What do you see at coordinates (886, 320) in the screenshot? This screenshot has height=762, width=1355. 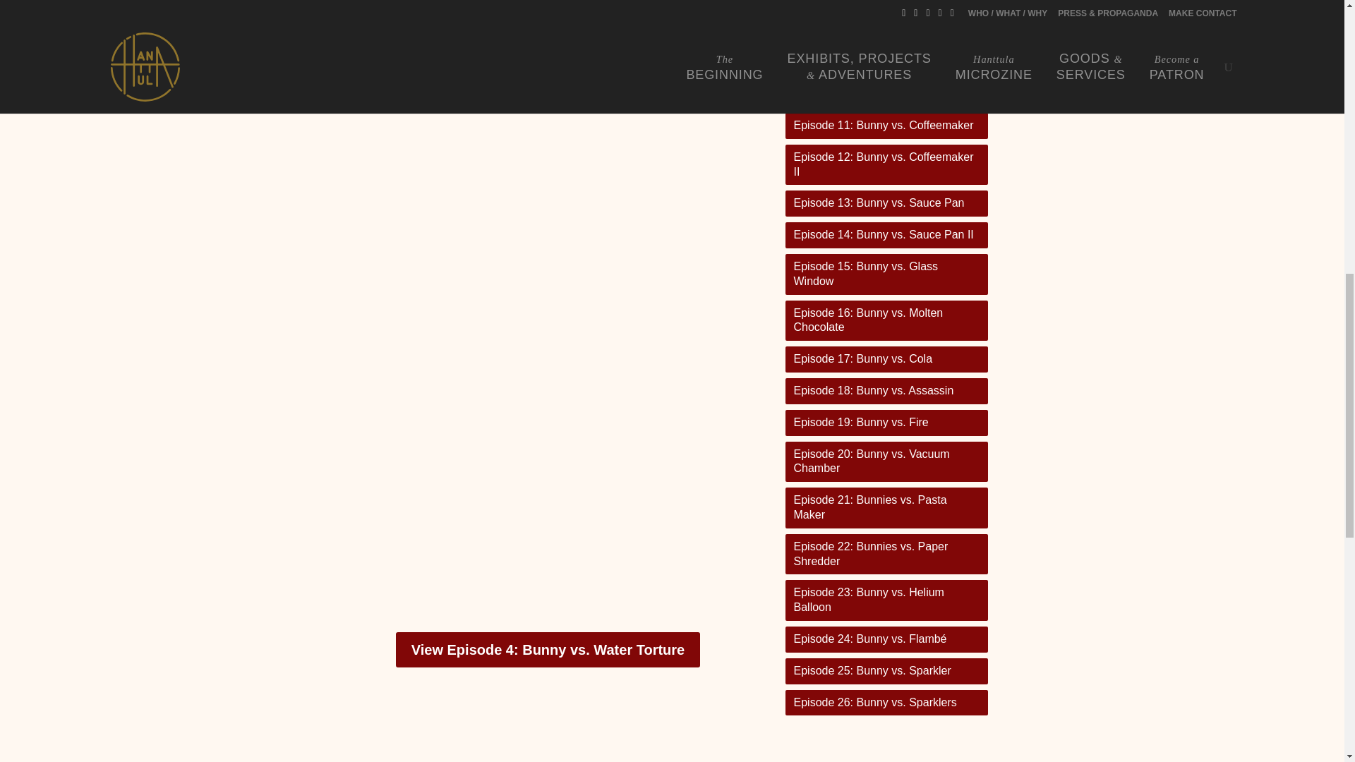 I see `Episode 16: Bunny vs. Molten Chocolate` at bounding box center [886, 320].